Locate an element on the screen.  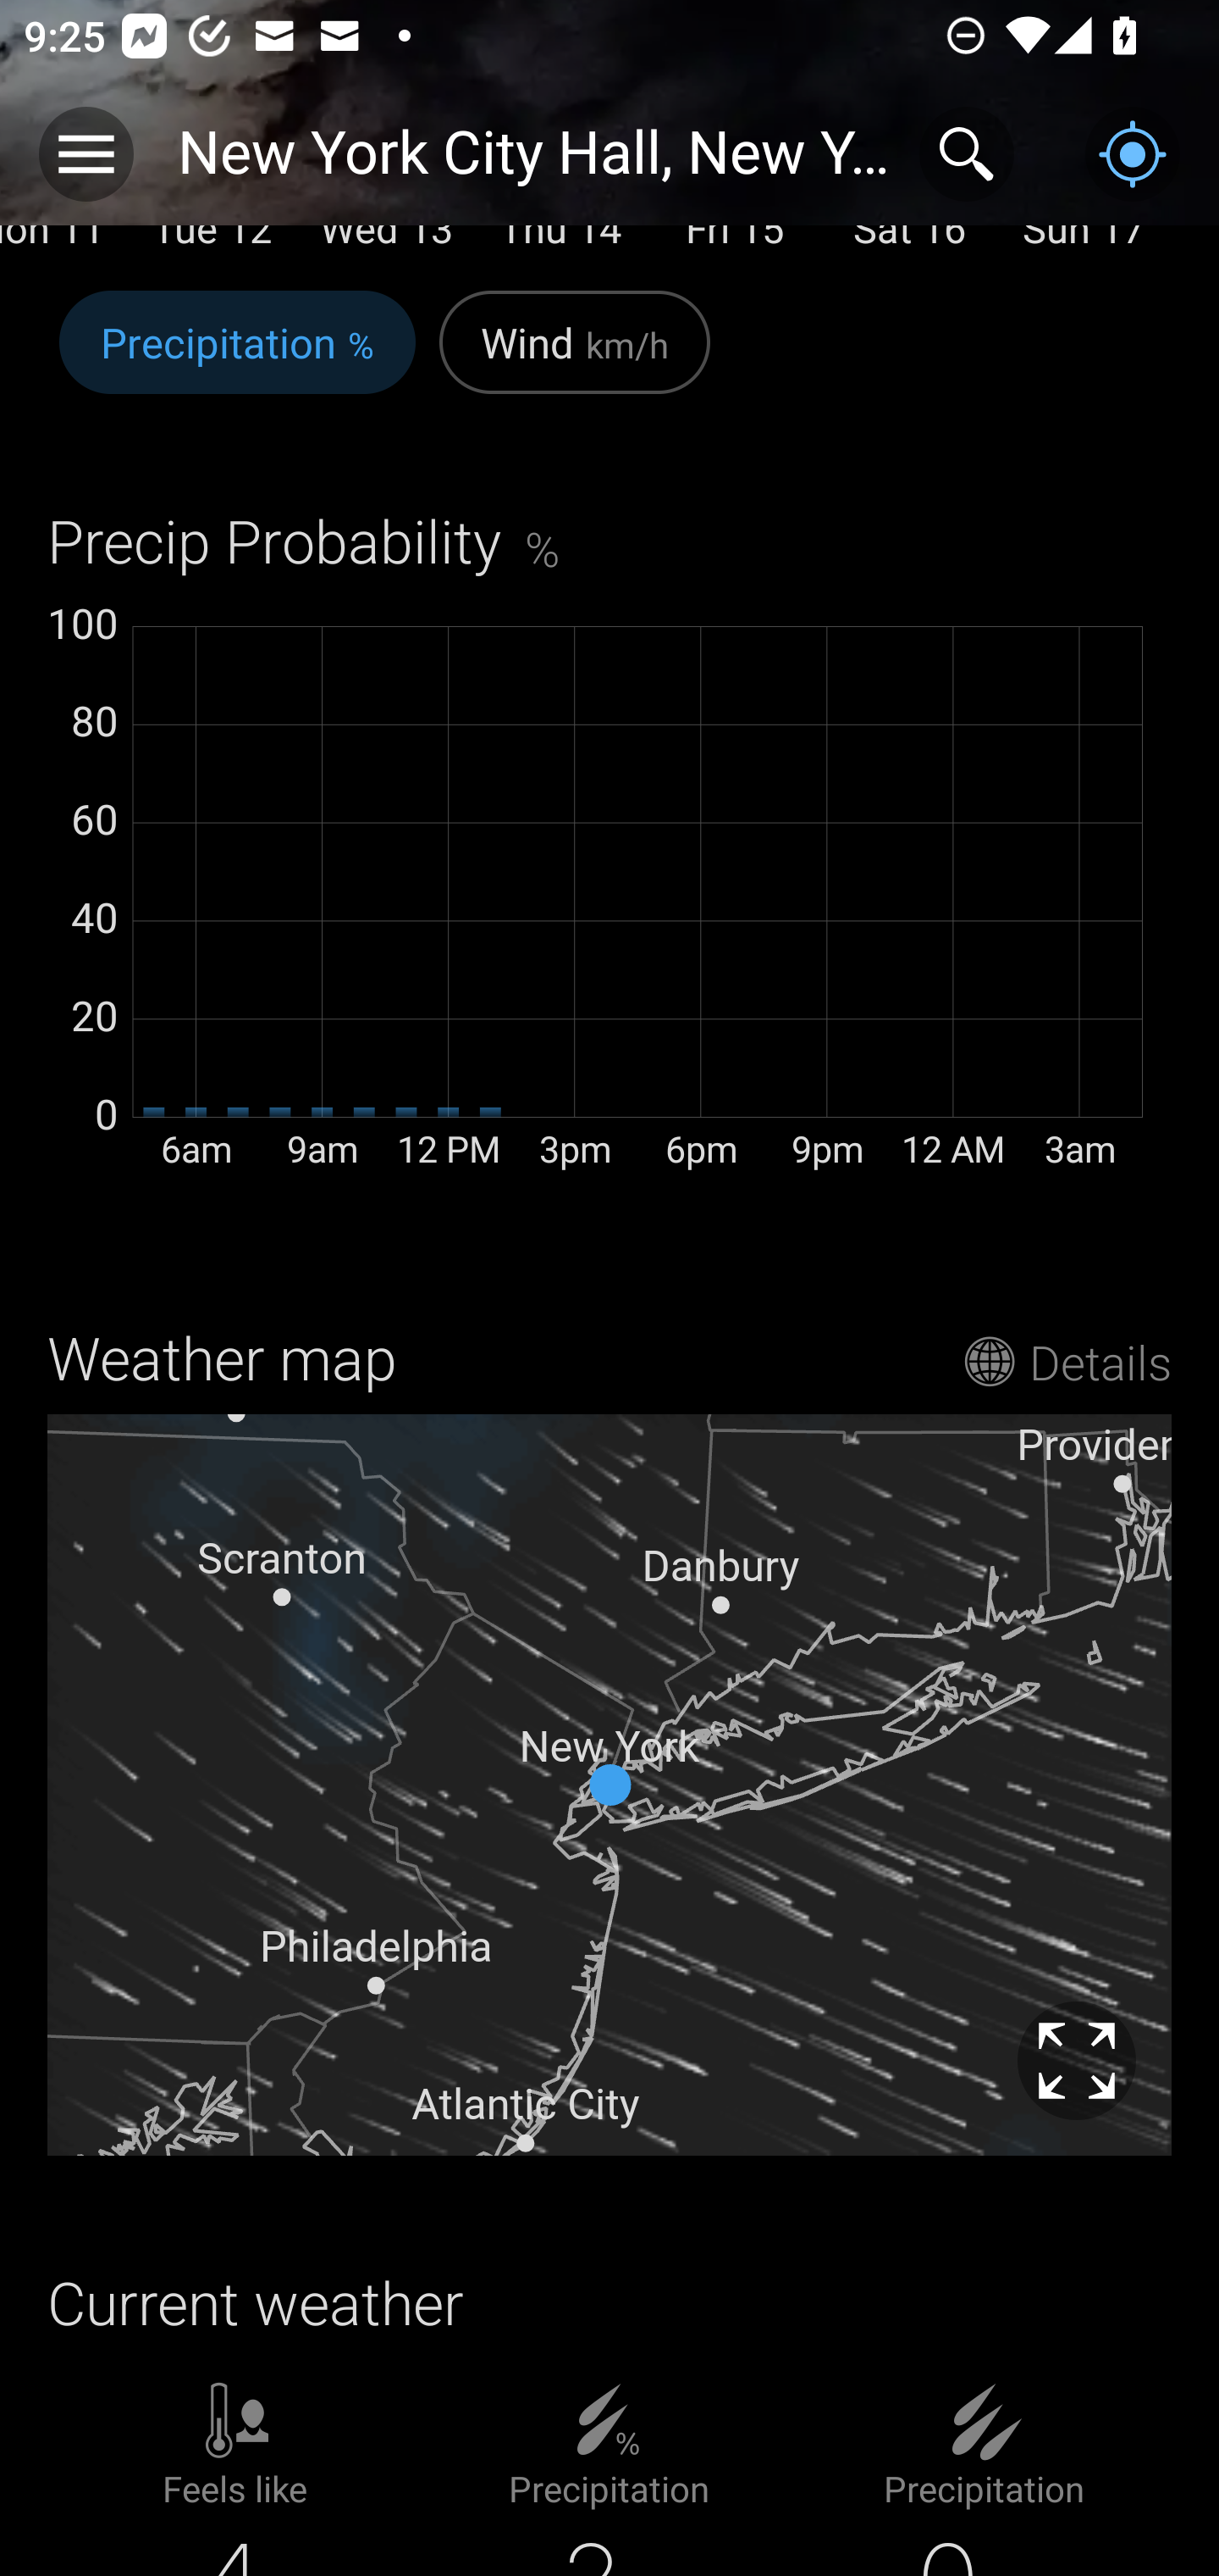
Precipitation % is located at coordinates (237, 359).